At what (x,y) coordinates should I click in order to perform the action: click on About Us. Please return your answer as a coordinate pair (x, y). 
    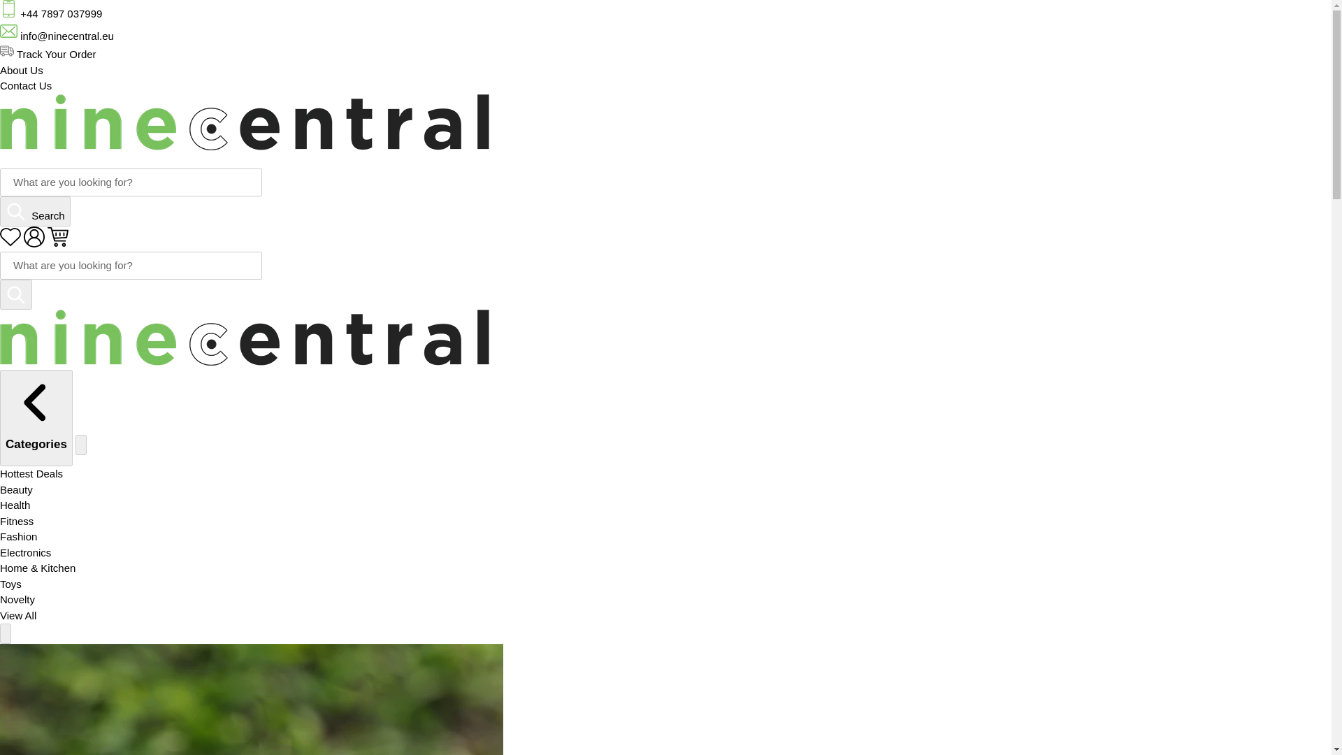
    Looking at the image, I should click on (21, 70).